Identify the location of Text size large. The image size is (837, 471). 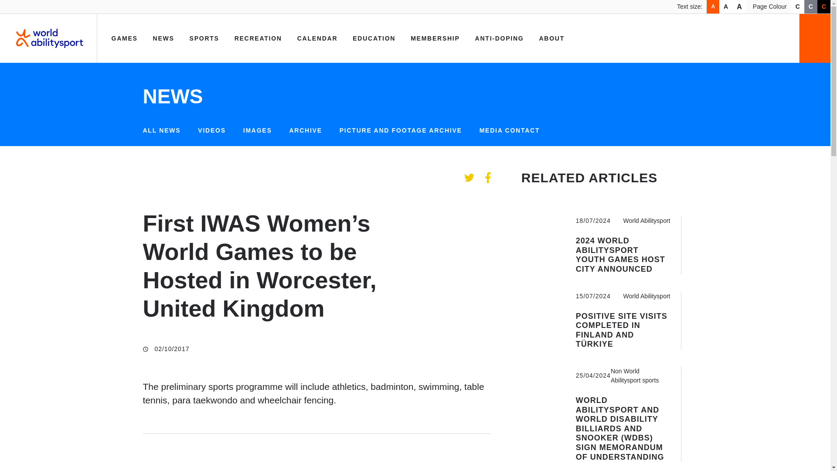
(739, 7).